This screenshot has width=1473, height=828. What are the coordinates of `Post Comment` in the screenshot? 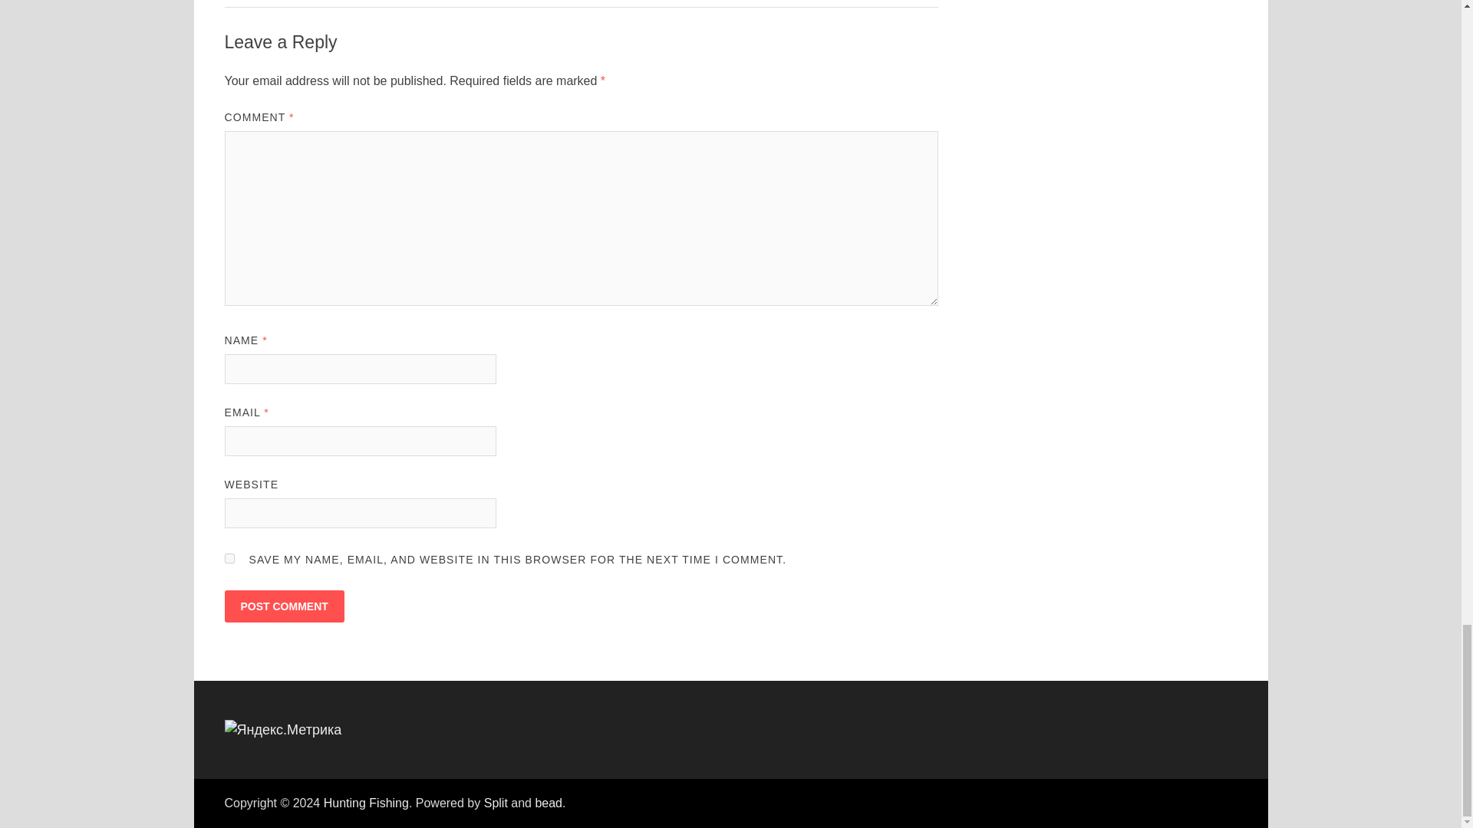 It's located at (283, 606).